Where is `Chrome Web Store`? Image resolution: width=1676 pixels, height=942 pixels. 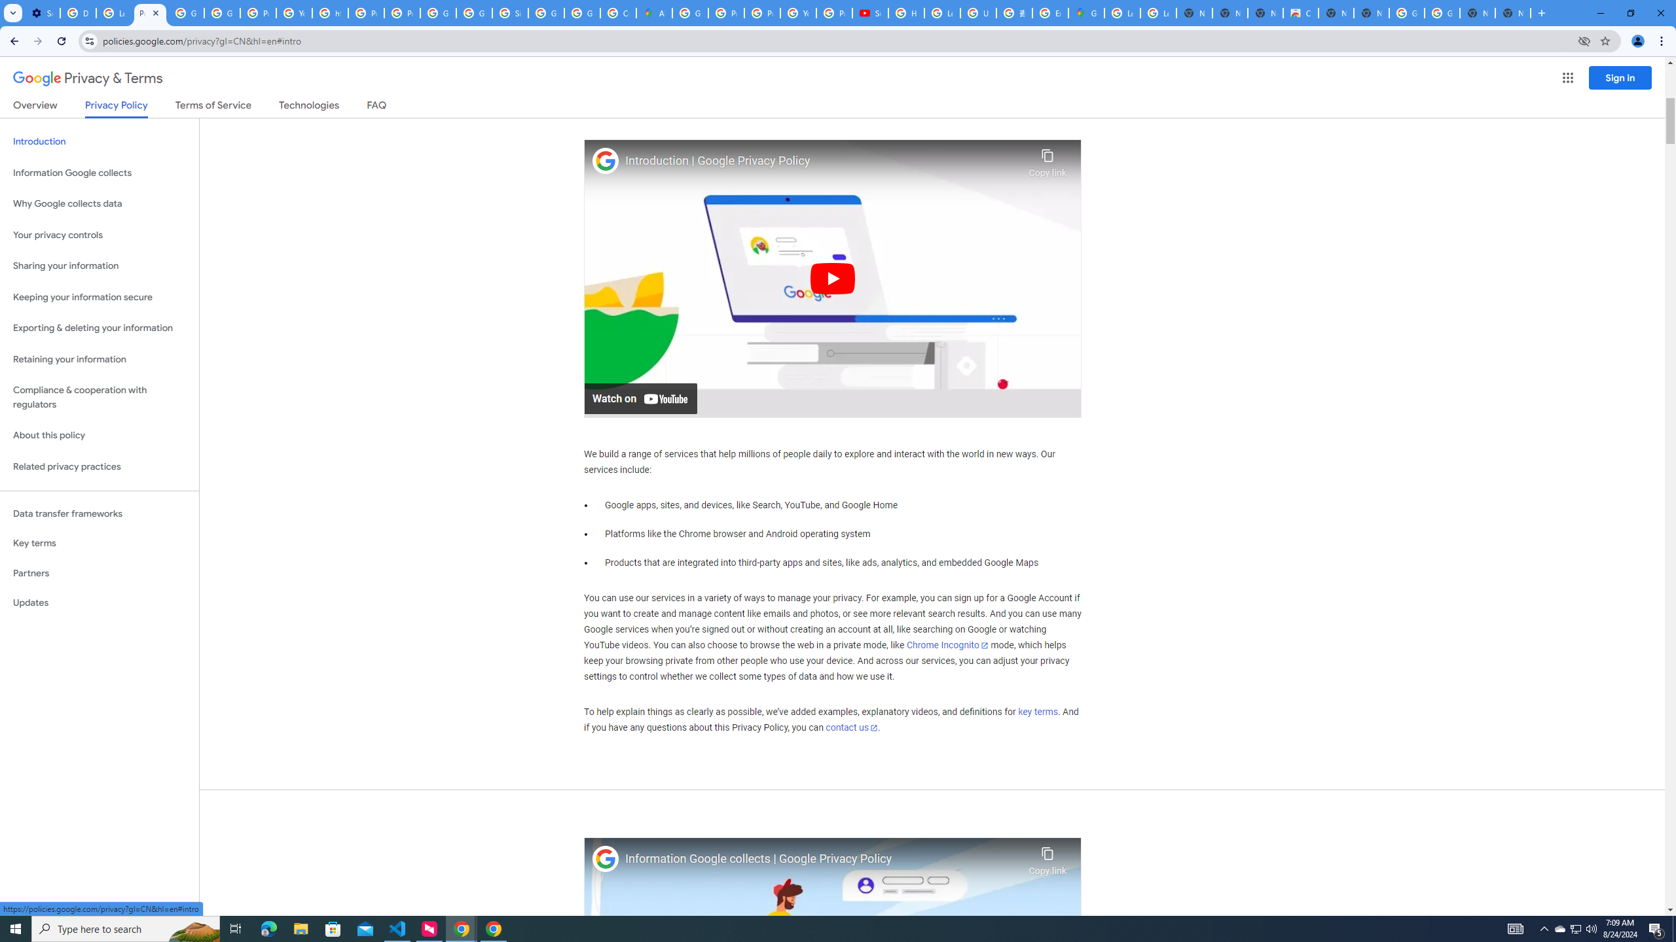
Chrome Web Store is located at coordinates (1300, 13).